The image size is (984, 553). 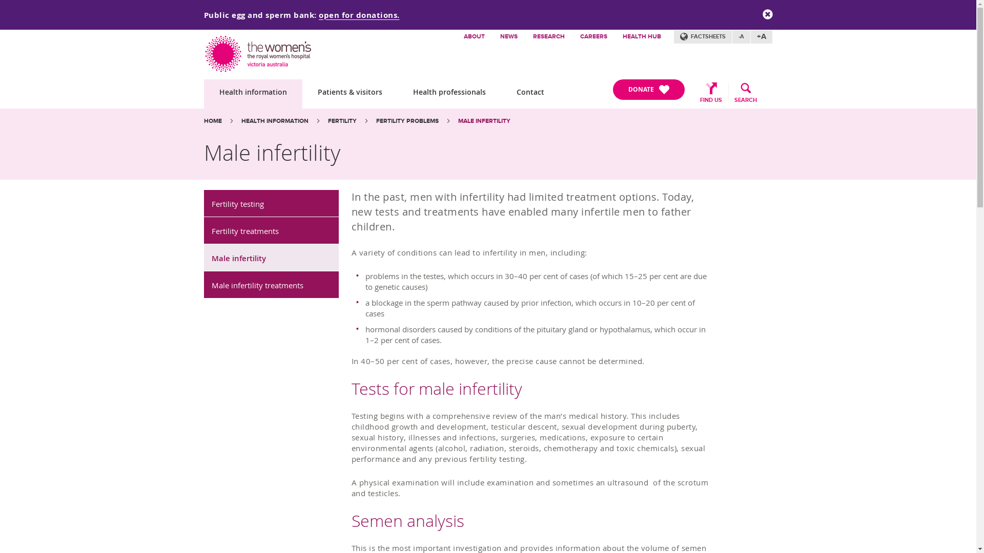 I want to click on FERTILITY, so click(x=342, y=121).